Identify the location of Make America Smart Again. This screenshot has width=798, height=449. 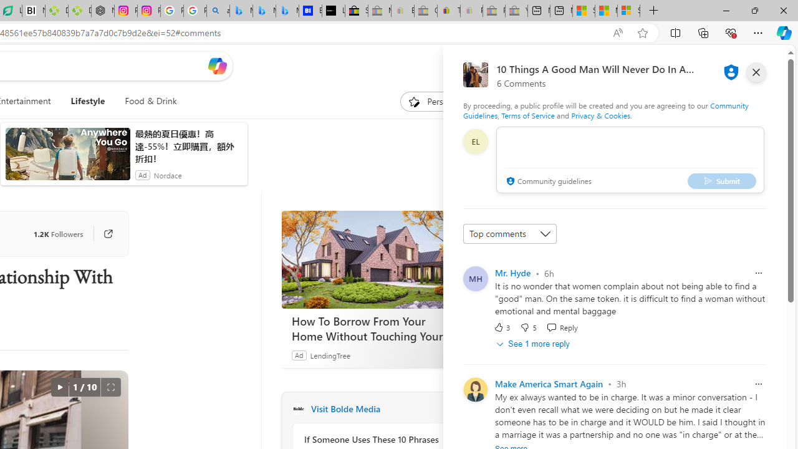
(549, 383).